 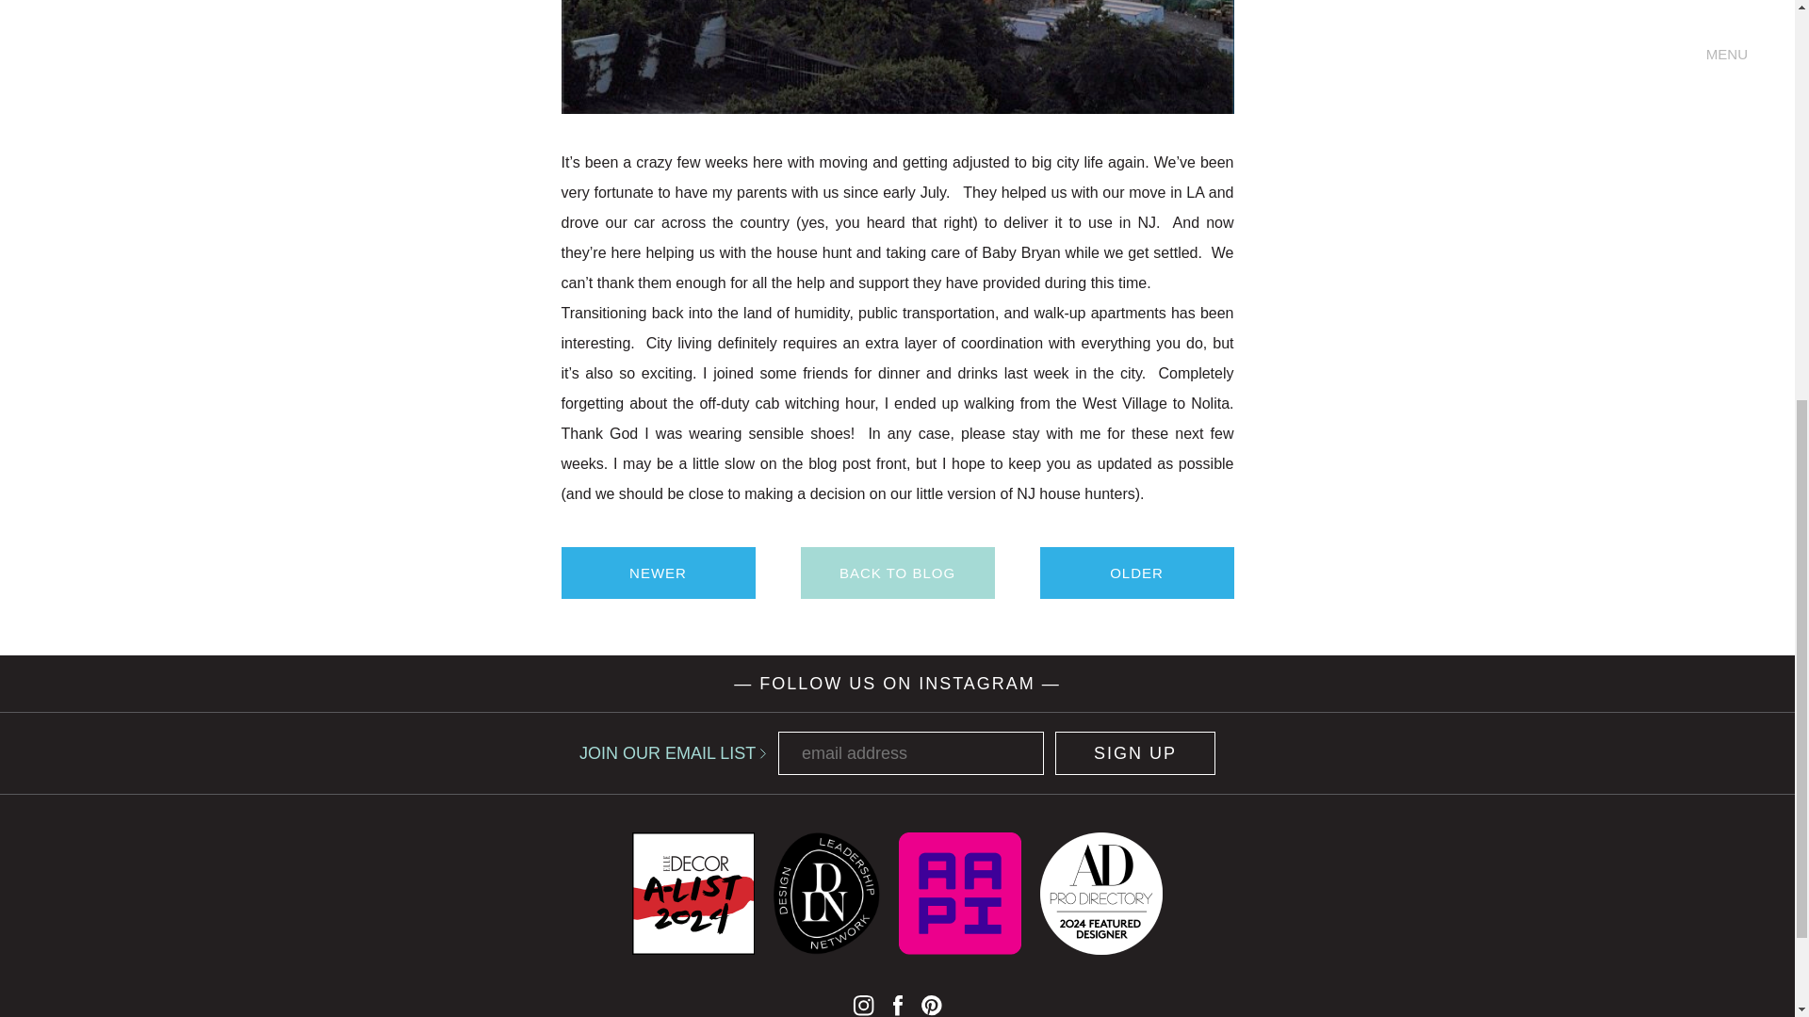 What do you see at coordinates (863, 1005) in the screenshot?
I see `Instagram` at bounding box center [863, 1005].